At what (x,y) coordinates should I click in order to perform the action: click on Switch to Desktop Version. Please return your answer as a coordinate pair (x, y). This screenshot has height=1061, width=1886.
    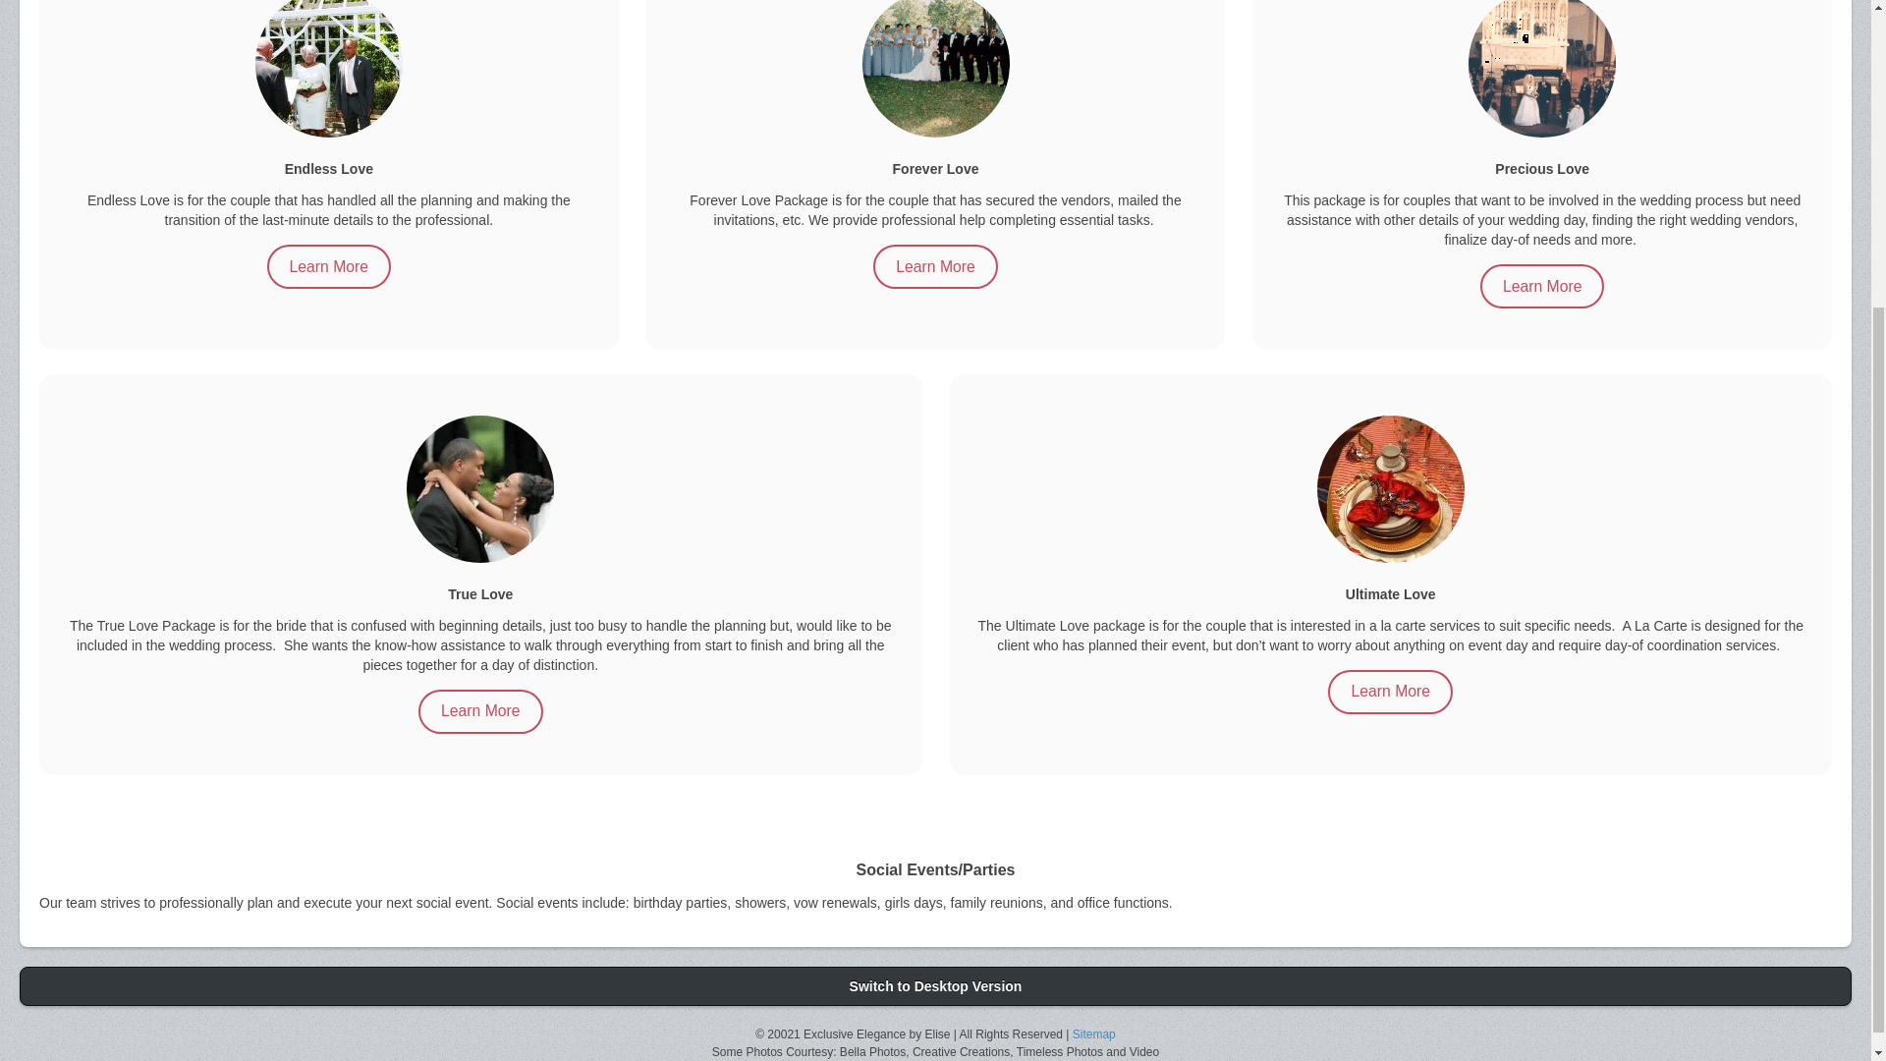
    Looking at the image, I should click on (935, 985).